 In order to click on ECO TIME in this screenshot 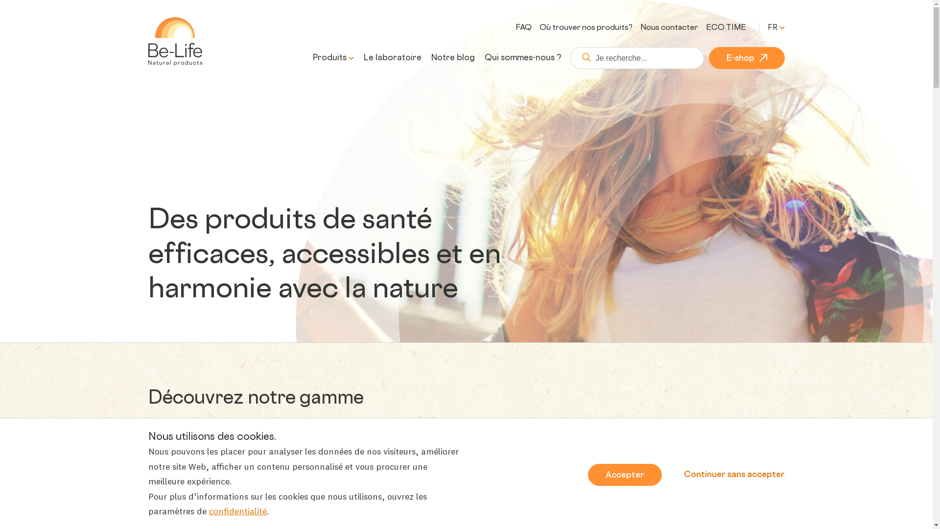, I will do `click(726, 28)`.